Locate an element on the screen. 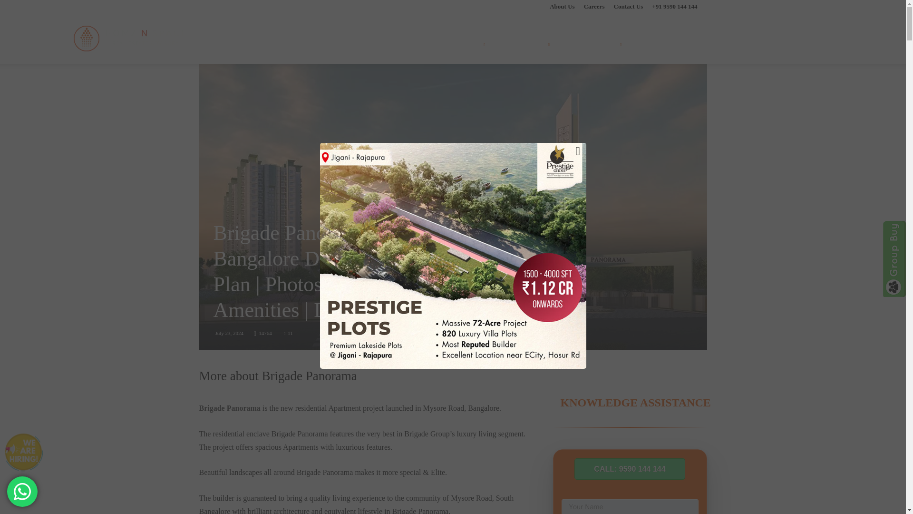 The image size is (913, 514). CITIES is located at coordinates (474, 45).